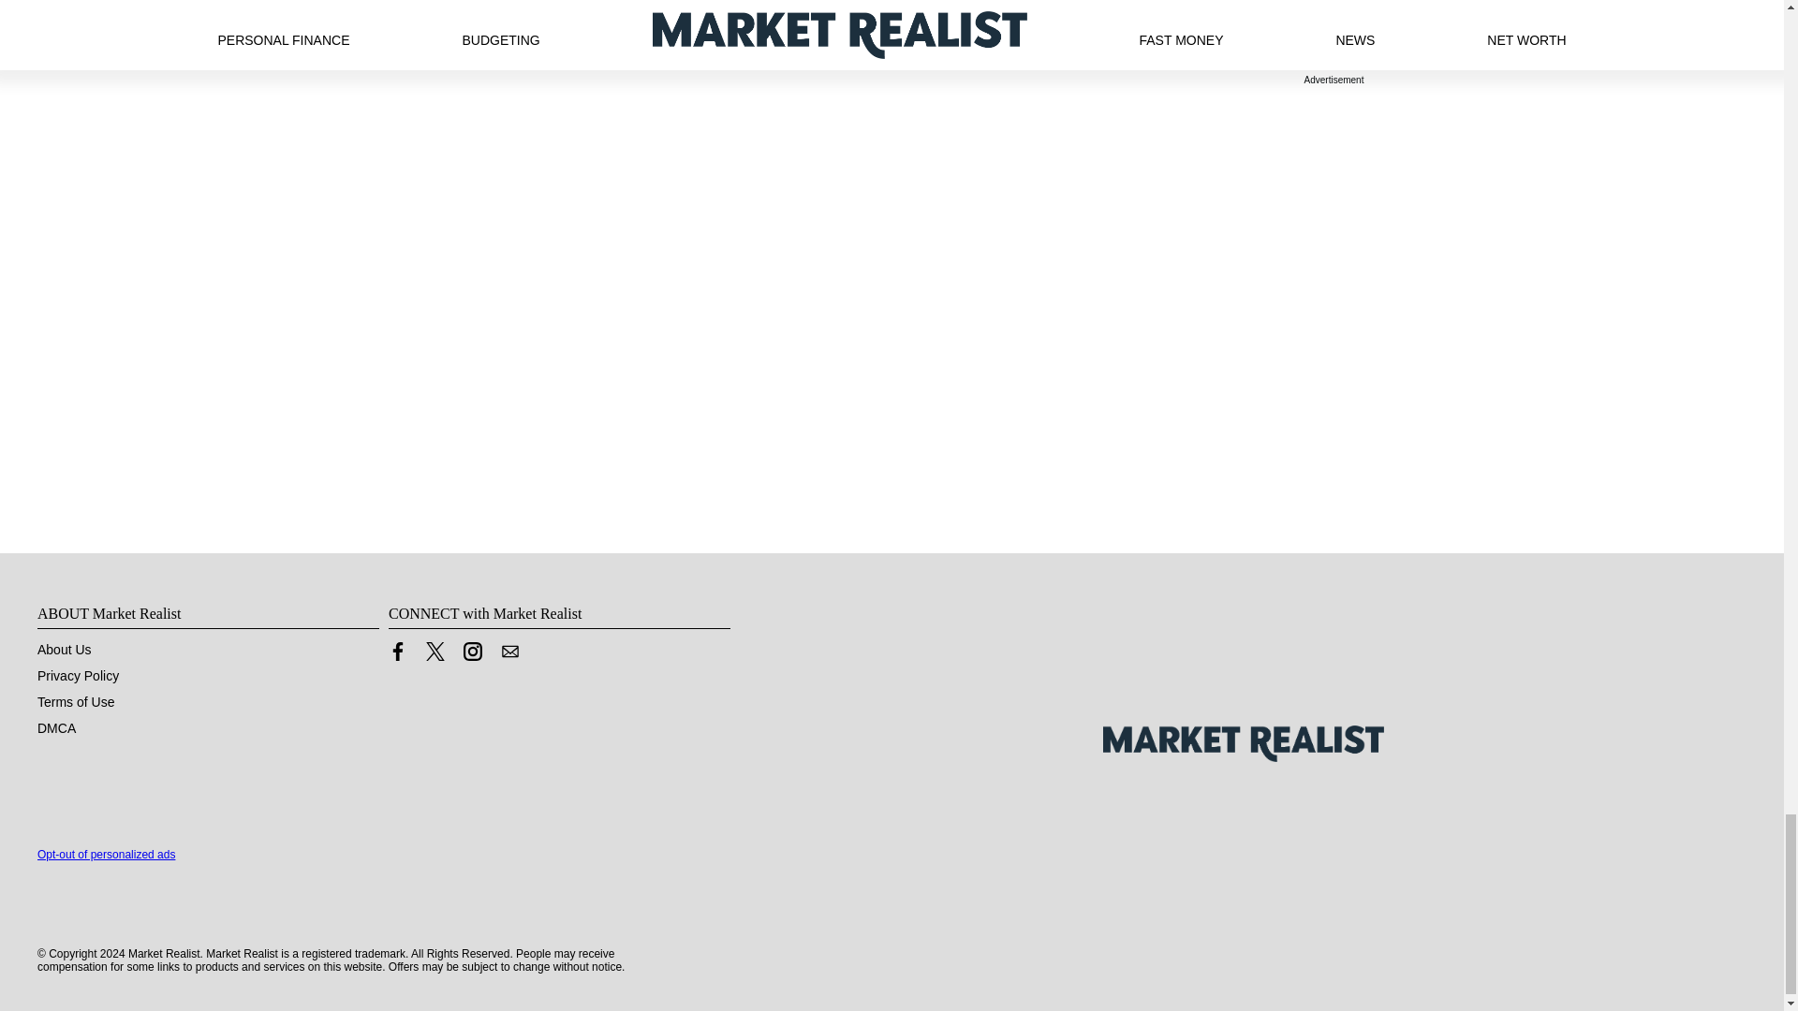 The image size is (1798, 1011). What do you see at coordinates (78, 676) in the screenshot?
I see `Privacy Policy` at bounding box center [78, 676].